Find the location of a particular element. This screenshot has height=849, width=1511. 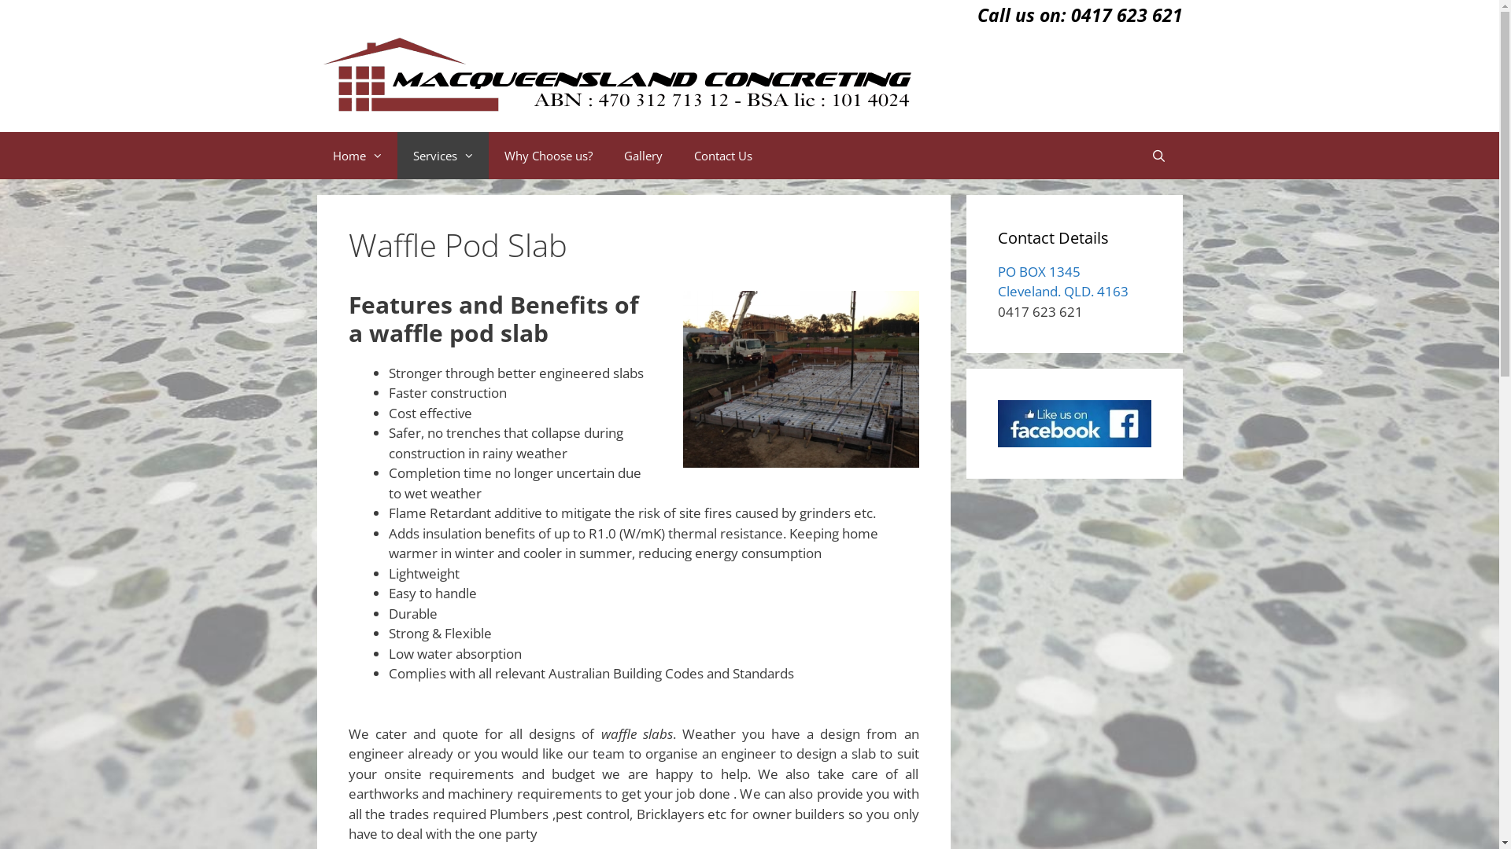

Services is located at coordinates (442, 156).